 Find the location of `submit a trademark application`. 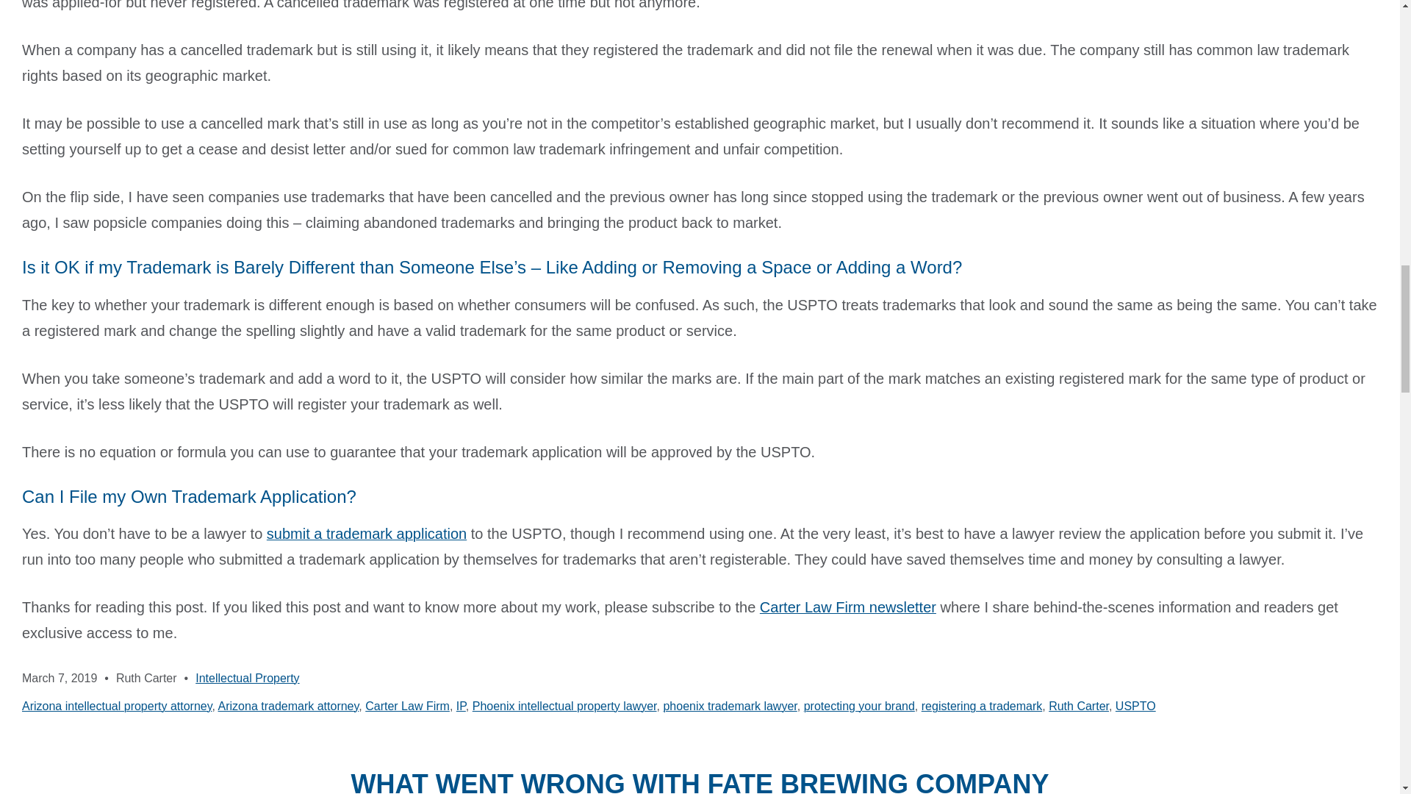

submit a trademark application is located at coordinates (366, 533).